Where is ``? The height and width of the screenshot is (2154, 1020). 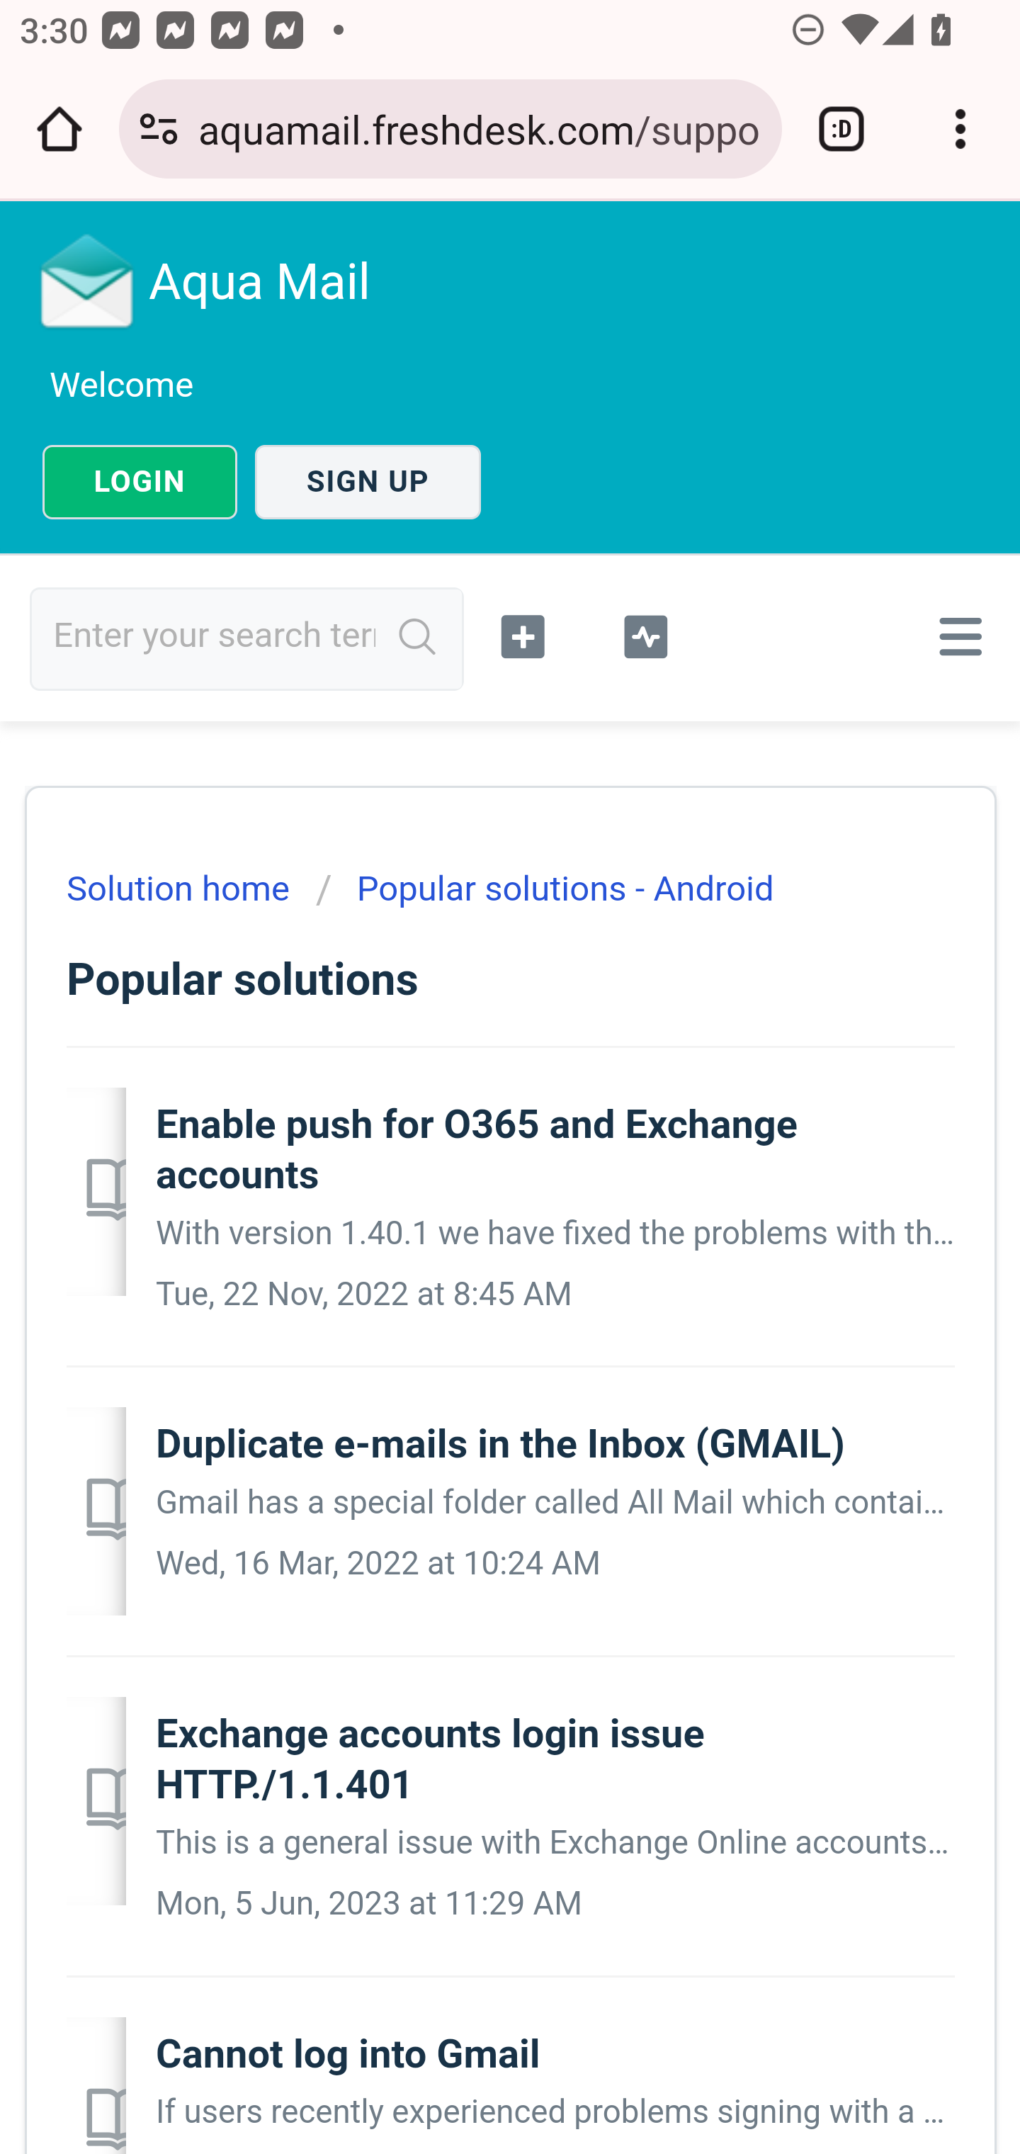  is located at coordinates (645, 633).